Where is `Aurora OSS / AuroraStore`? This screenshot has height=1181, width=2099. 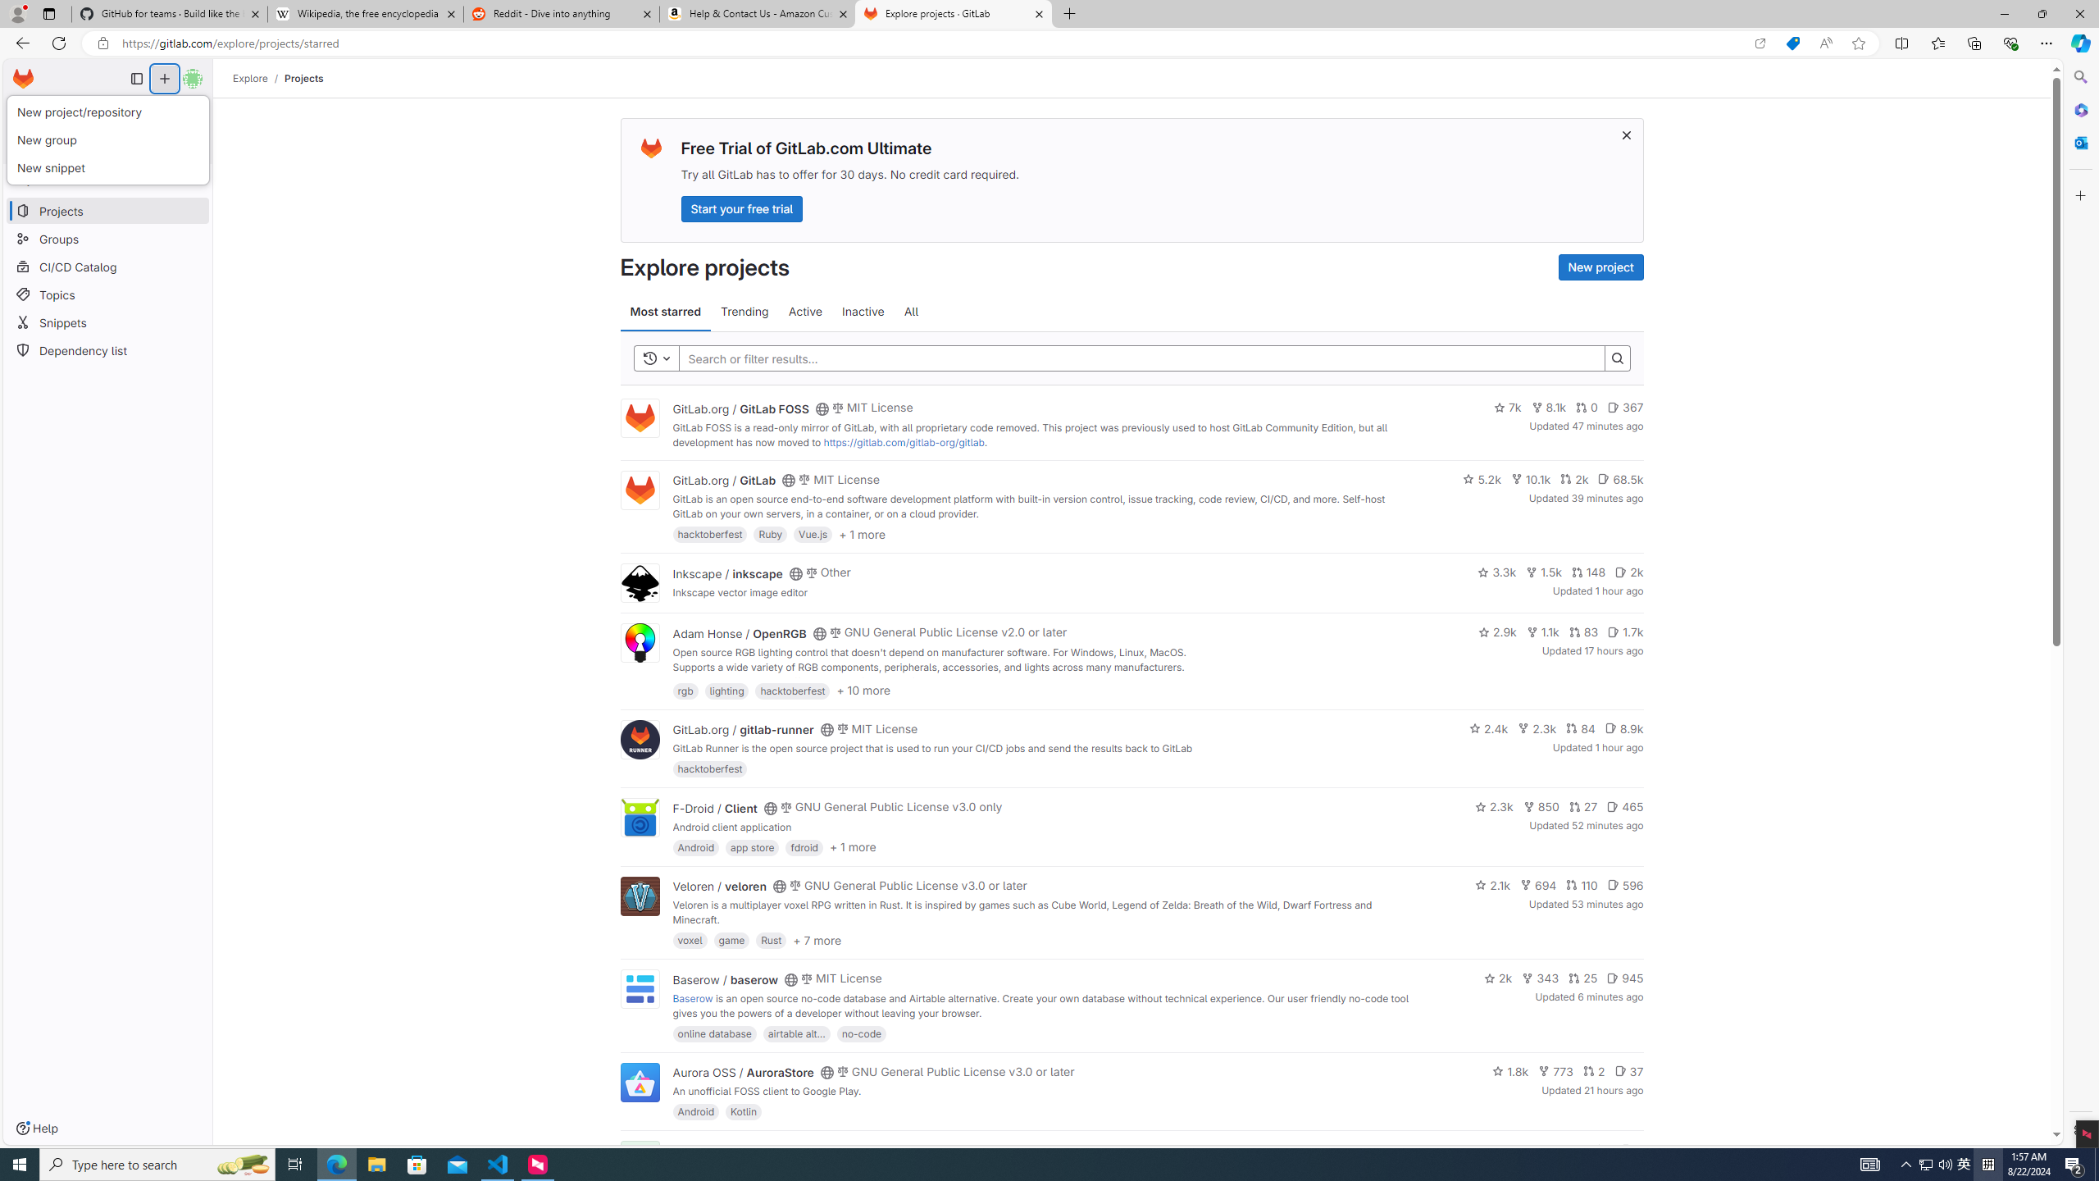
Aurora OSS / AuroraStore is located at coordinates (743, 1073).